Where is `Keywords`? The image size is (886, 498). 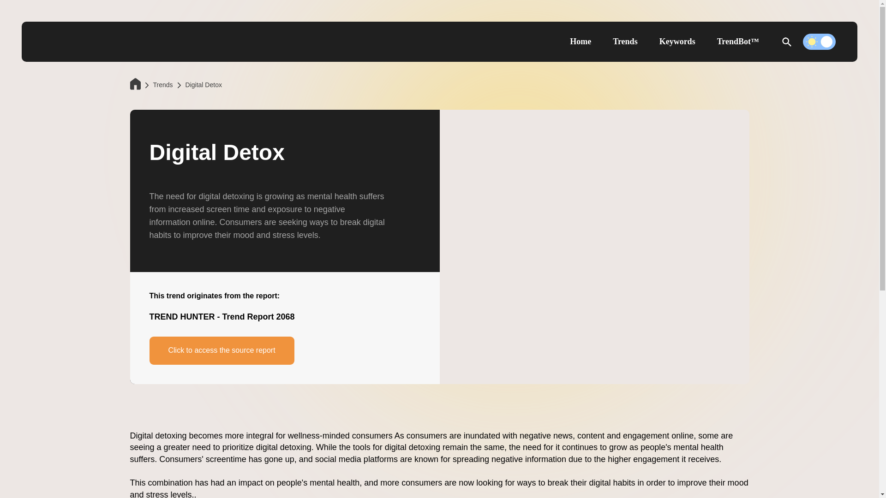 Keywords is located at coordinates (677, 42).